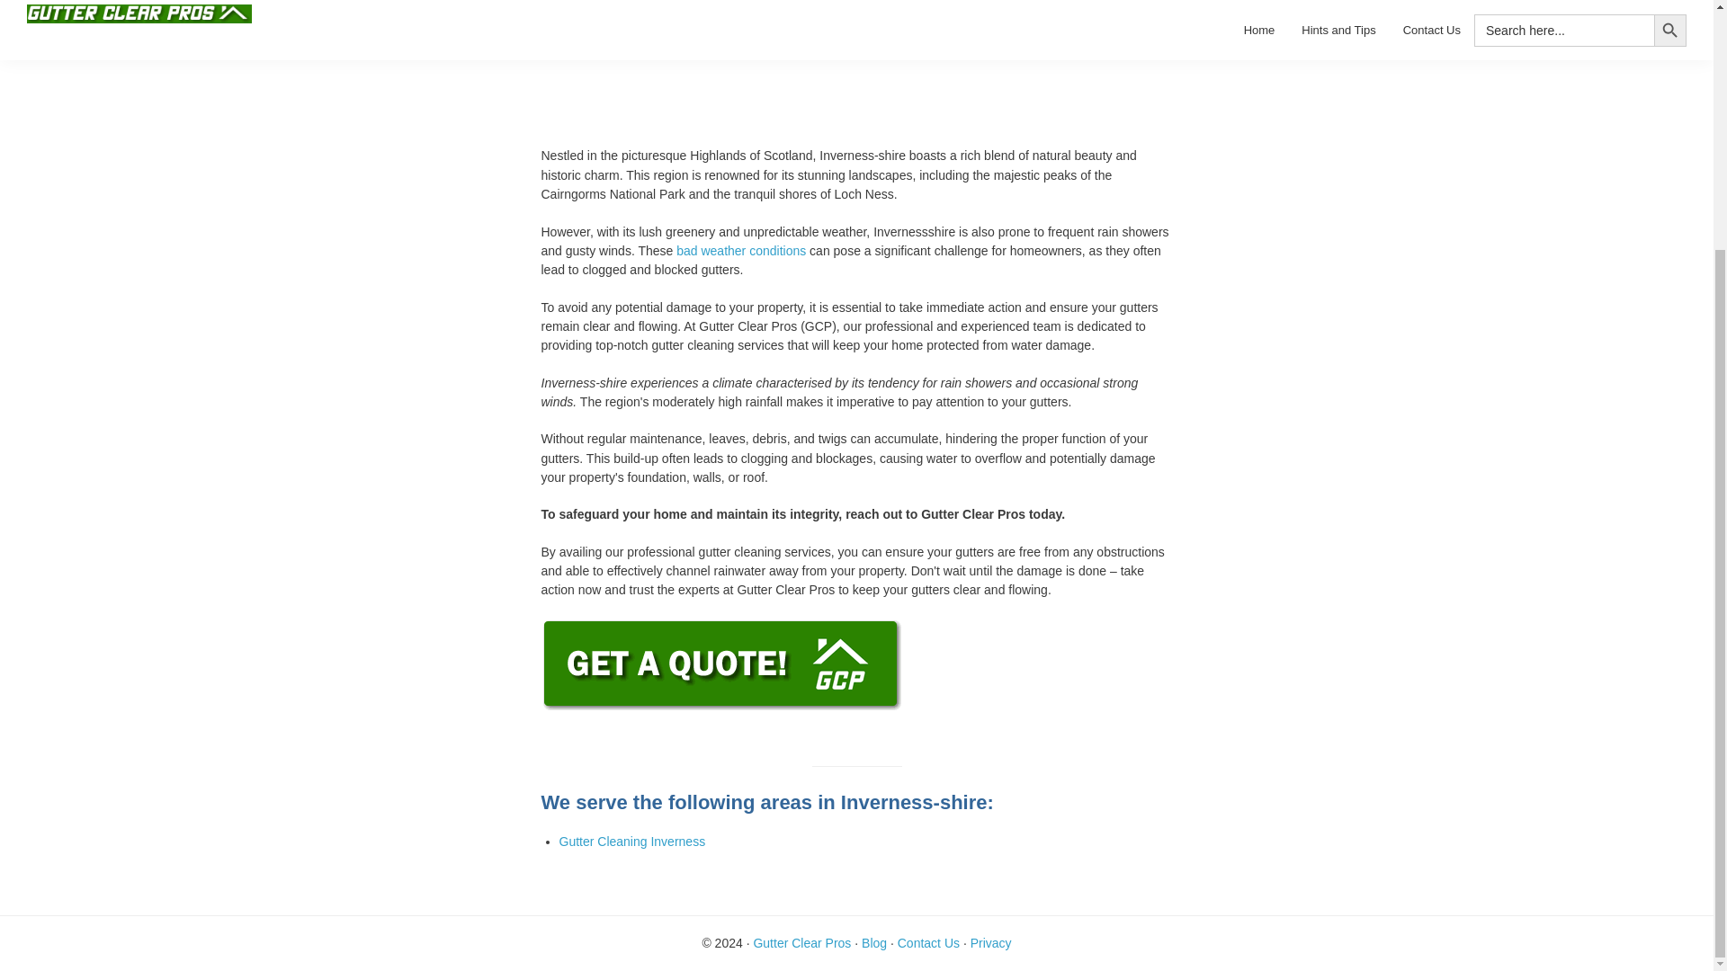 This screenshot has width=1727, height=971. What do you see at coordinates (856, 61) in the screenshot?
I see `Google map results for Inverness-shire in UK` at bounding box center [856, 61].